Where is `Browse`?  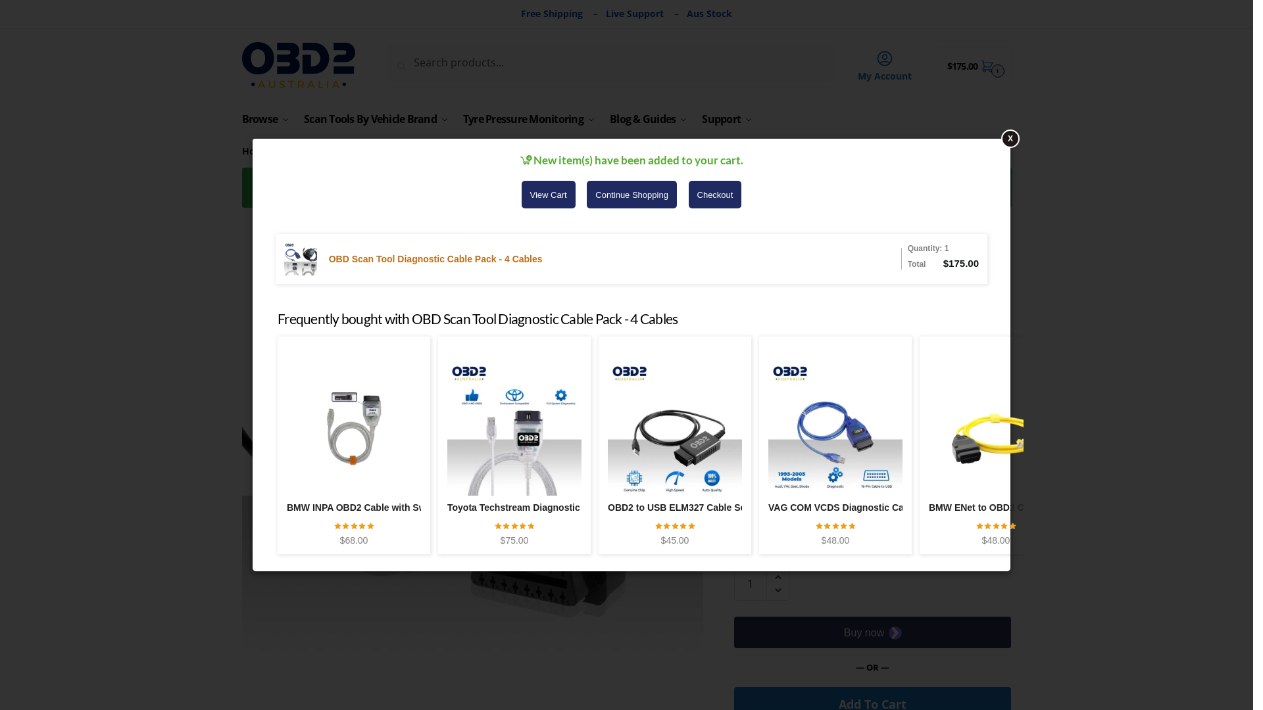 Browse is located at coordinates (268, 119).